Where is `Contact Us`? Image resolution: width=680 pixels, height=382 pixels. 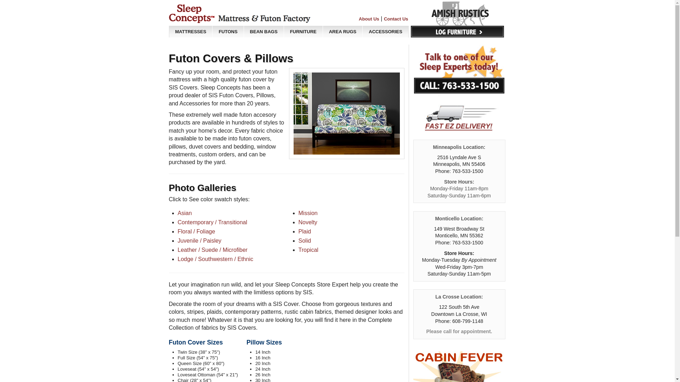
Contact Us is located at coordinates (396, 19).